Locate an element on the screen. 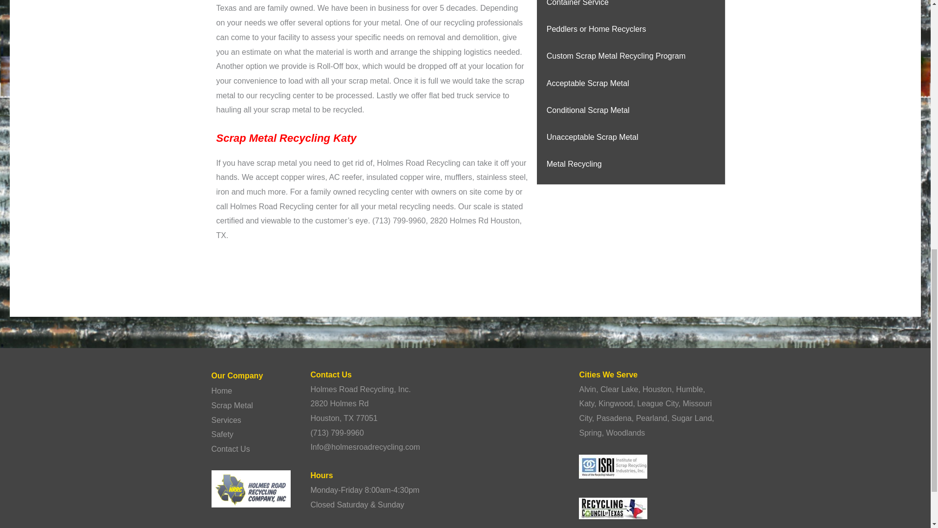 Image resolution: width=938 pixels, height=528 pixels. Contact Us is located at coordinates (230, 449).